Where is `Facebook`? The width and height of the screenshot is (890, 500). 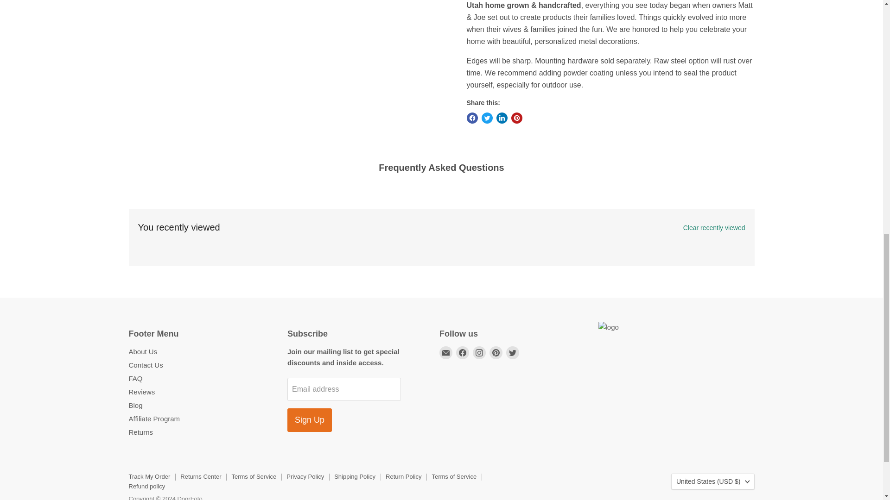
Facebook is located at coordinates (462, 353).